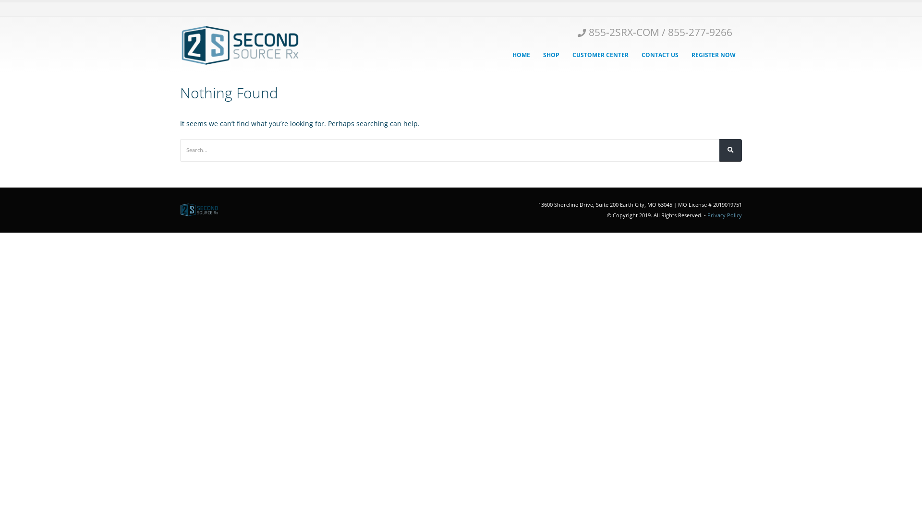 The image size is (922, 518). Describe the element at coordinates (725, 215) in the screenshot. I see `Privacy Policy` at that location.